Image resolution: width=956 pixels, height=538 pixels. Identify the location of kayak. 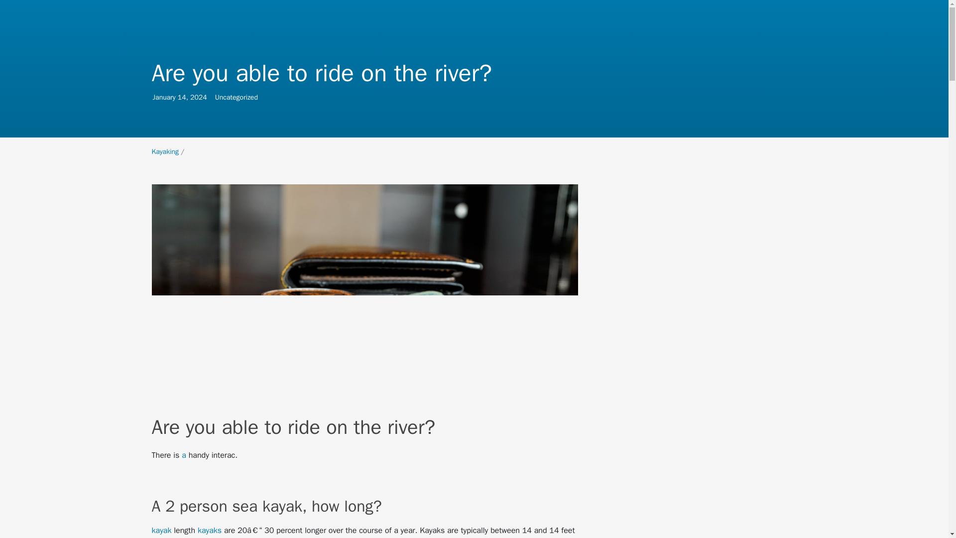
(161, 530).